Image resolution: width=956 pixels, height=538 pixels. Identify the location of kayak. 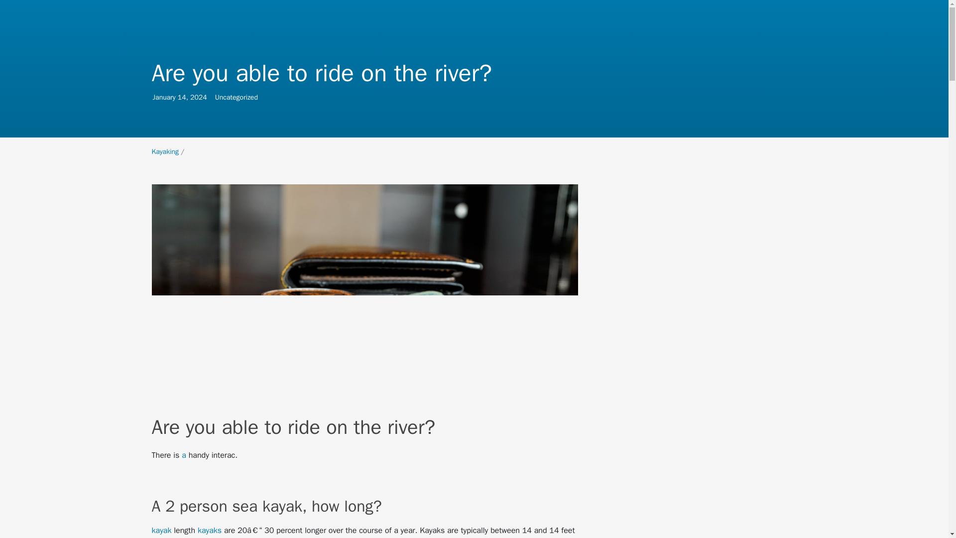
(161, 530).